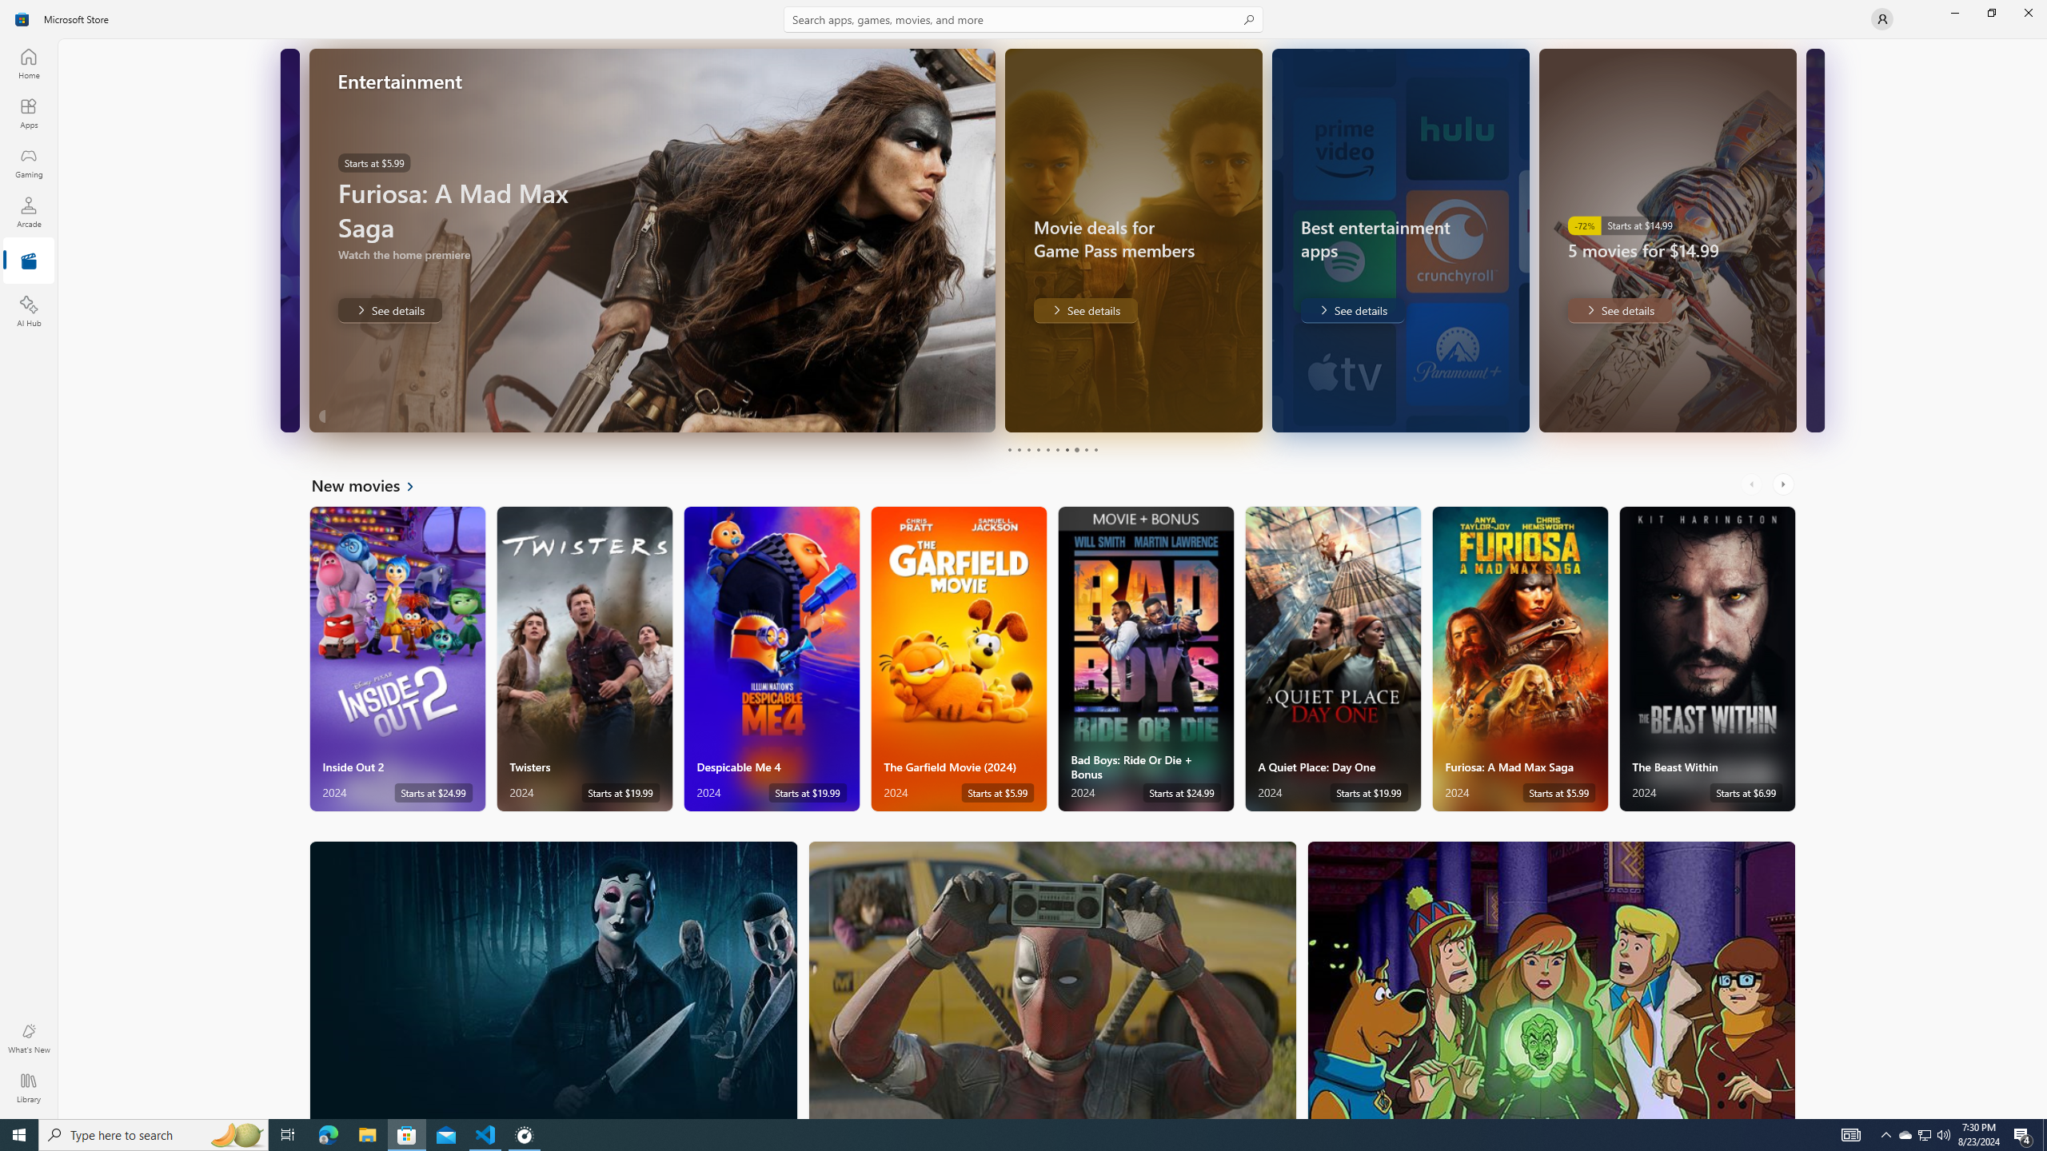 The height and width of the screenshot is (1151, 2047). What do you see at coordinates (1550, 980) in the screenshot?
I see `Family` at bounding box center [1550, 980].